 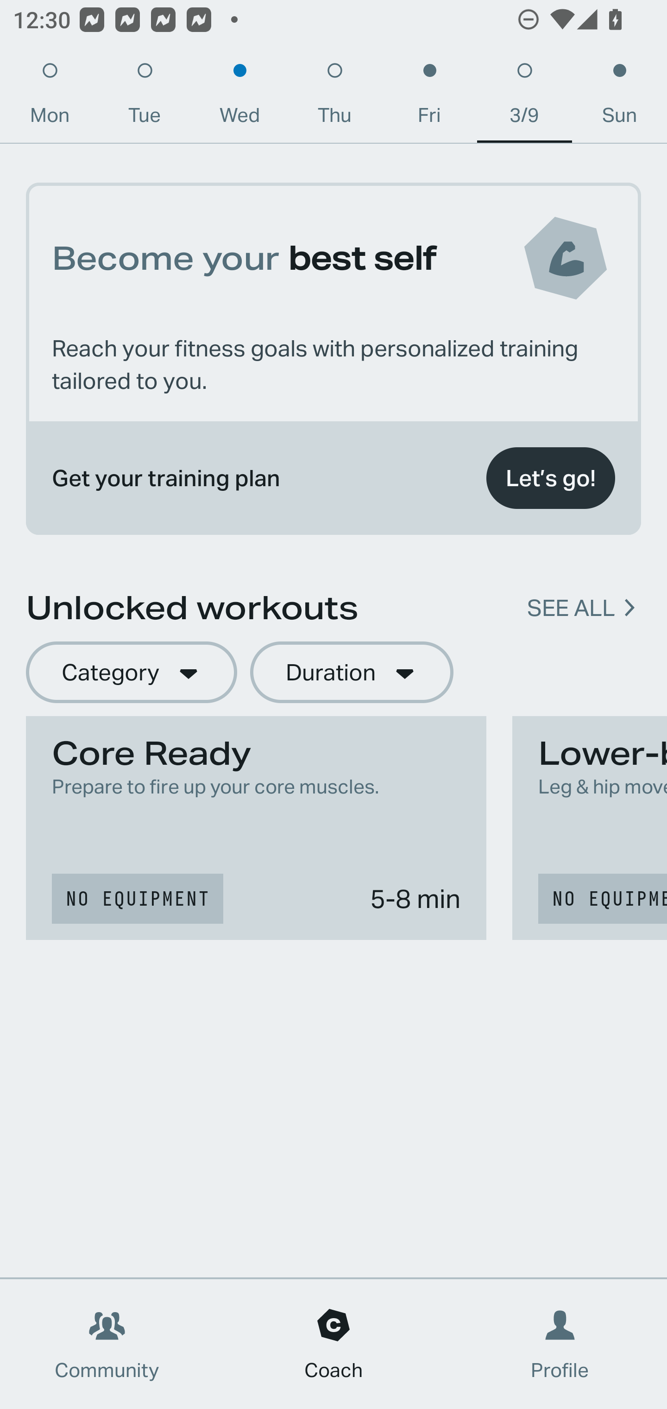 What do you see at coordinates (239, 97) in the screenshot?
I see `Wed` at bounding box center [239, 97].